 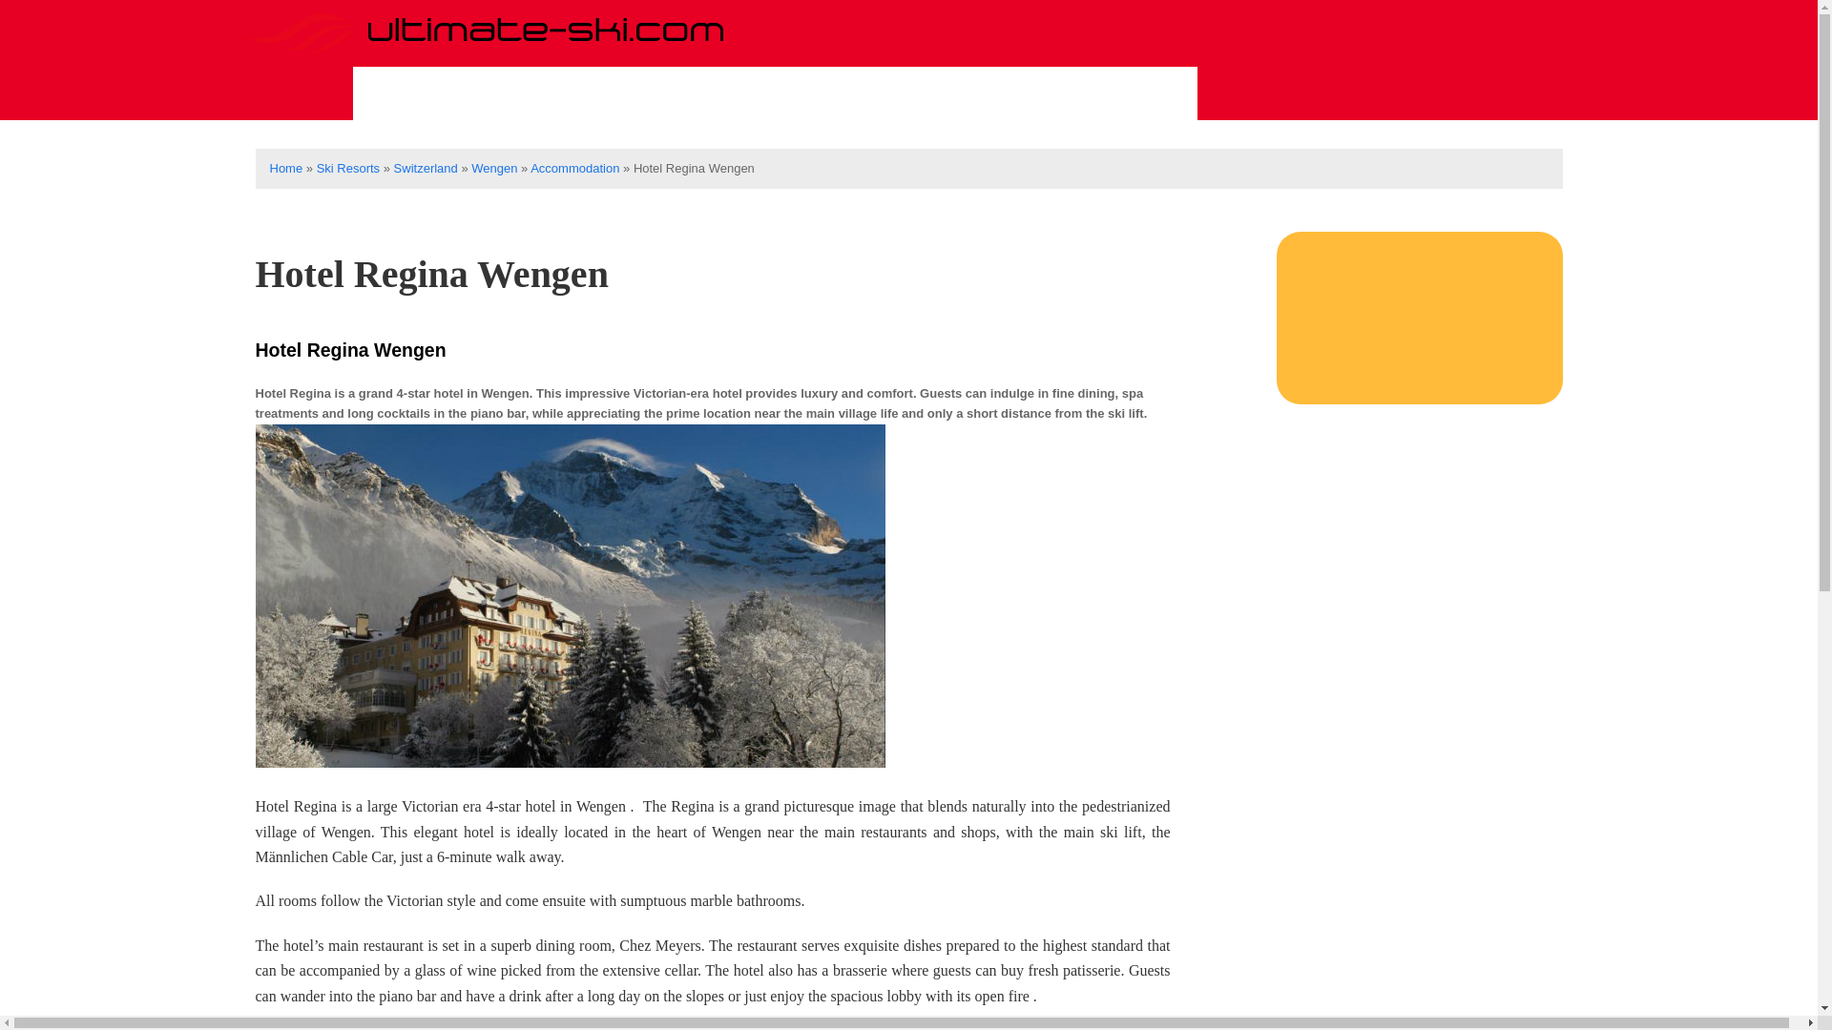 What do you see at coordinates (426, 168) in the screenshot?
I see `Switzerland` at bounding box center [426, 168].